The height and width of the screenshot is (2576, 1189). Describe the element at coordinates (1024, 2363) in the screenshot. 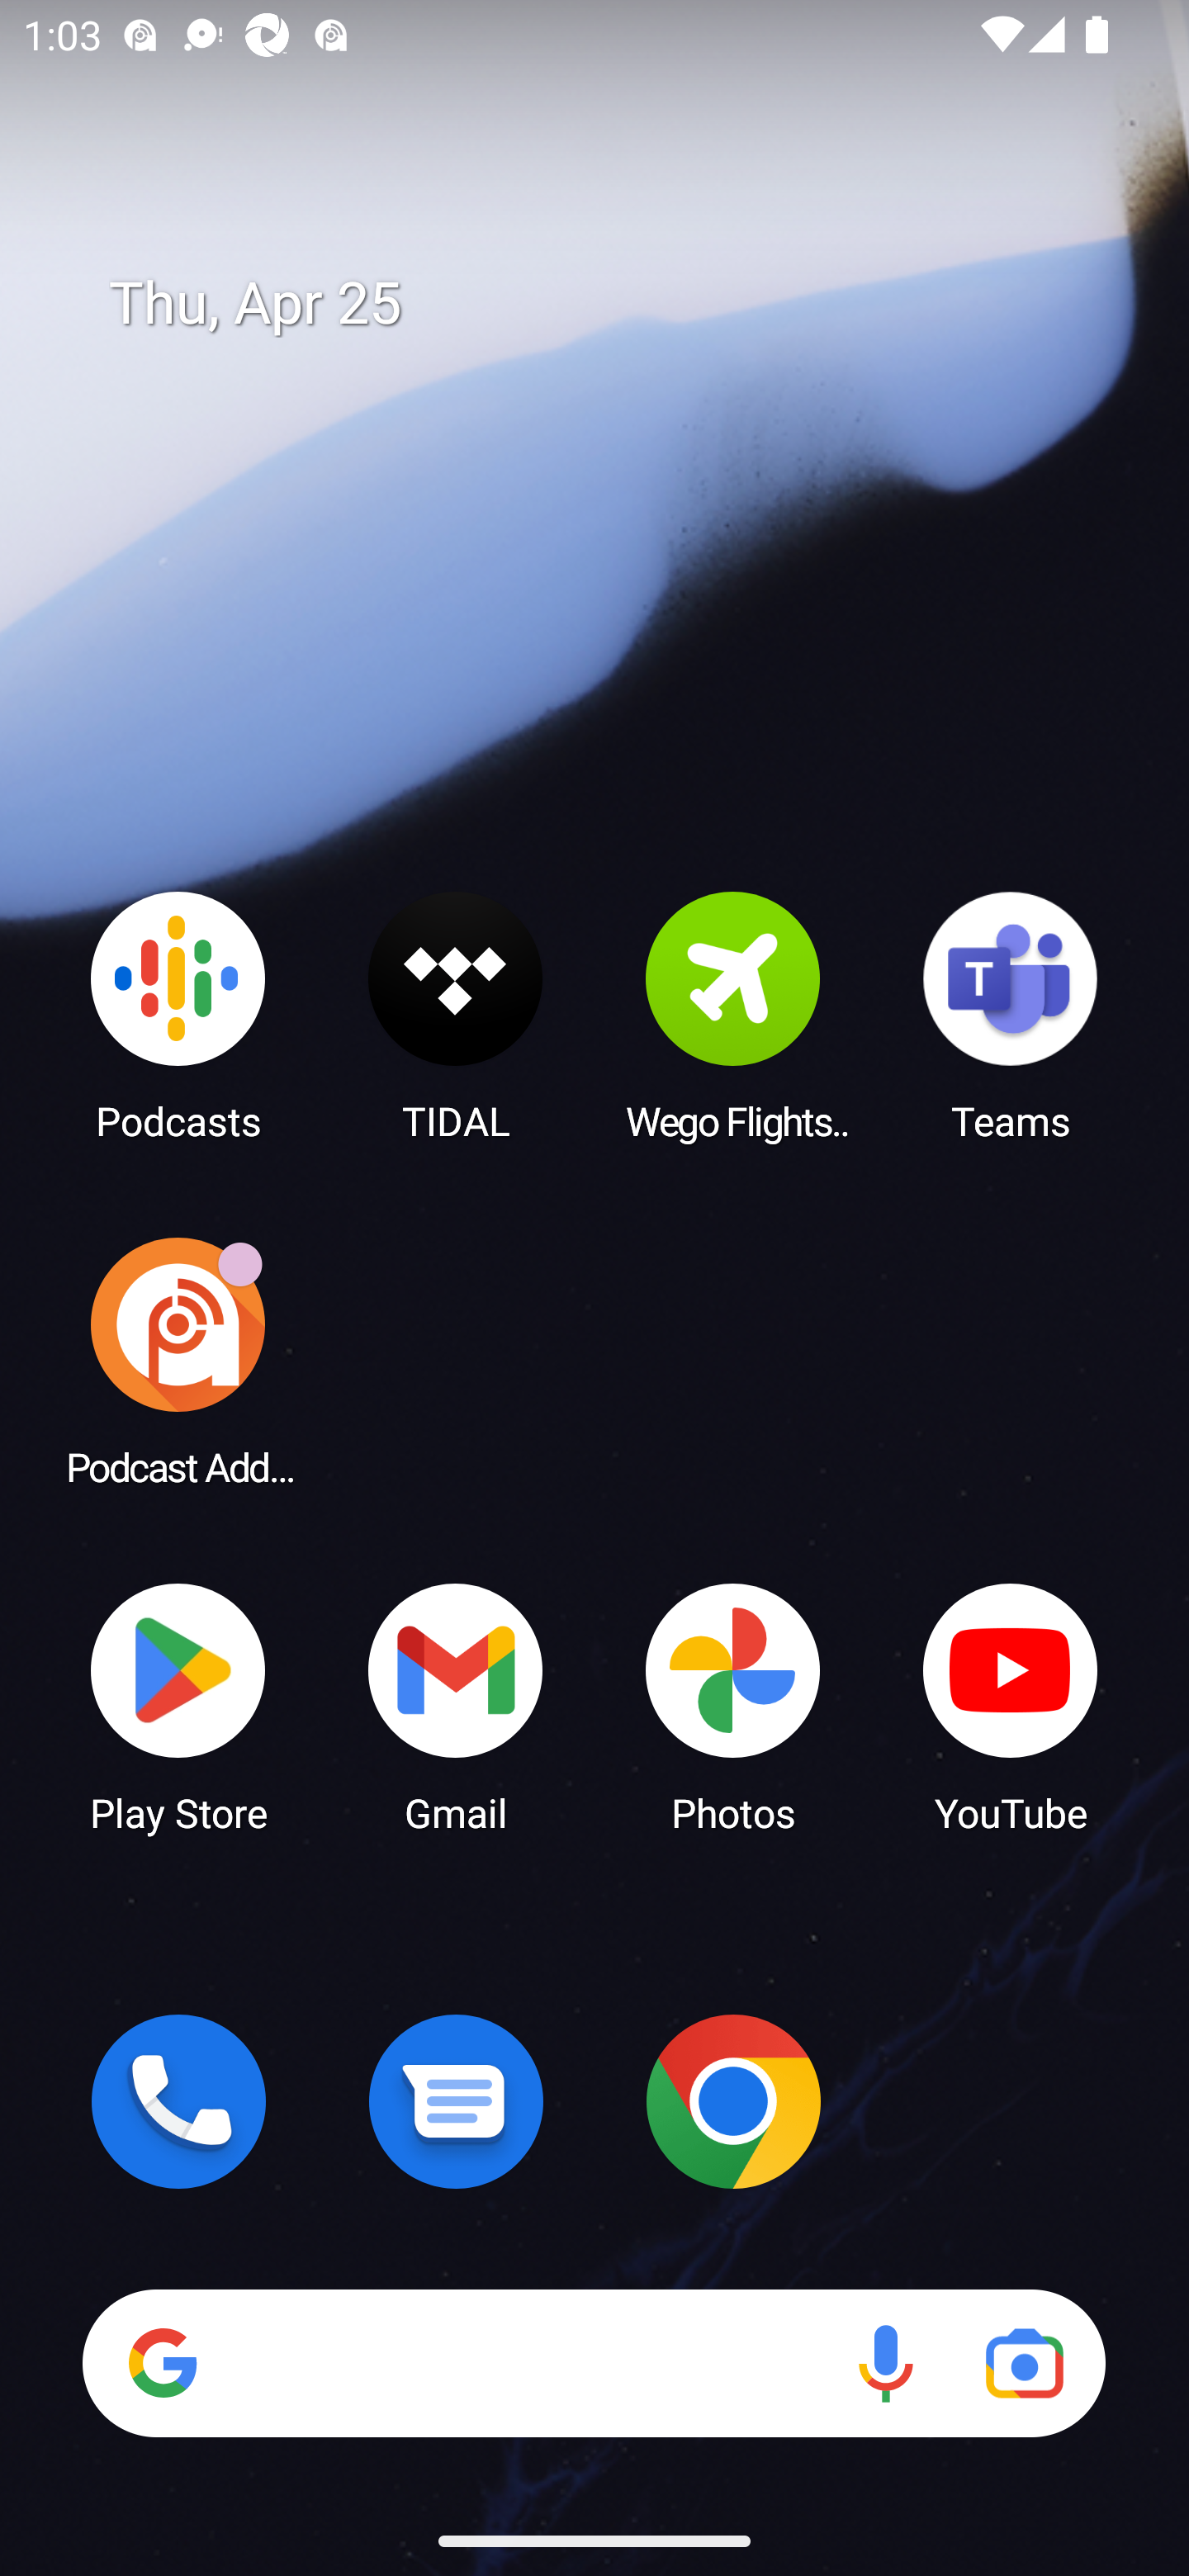

I see `Google Lens` at that location.